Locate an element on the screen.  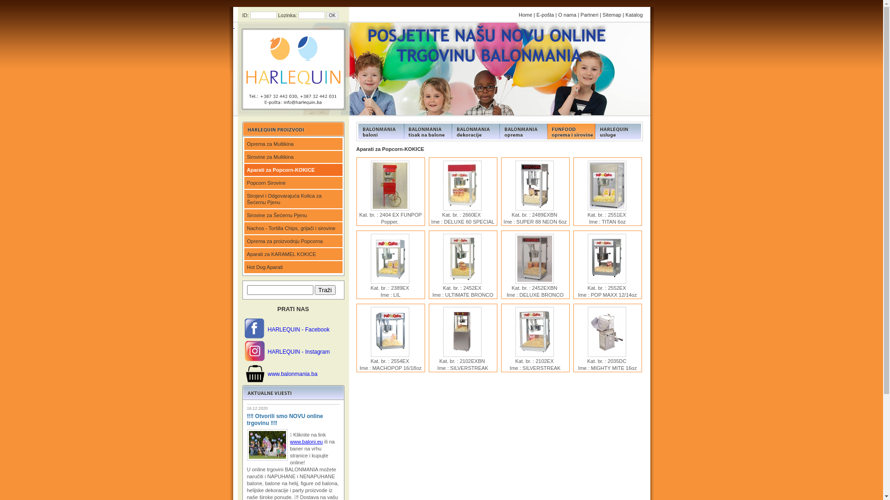
Oprema za proizvodnju Popcorna is located at coordinates (293, 242).